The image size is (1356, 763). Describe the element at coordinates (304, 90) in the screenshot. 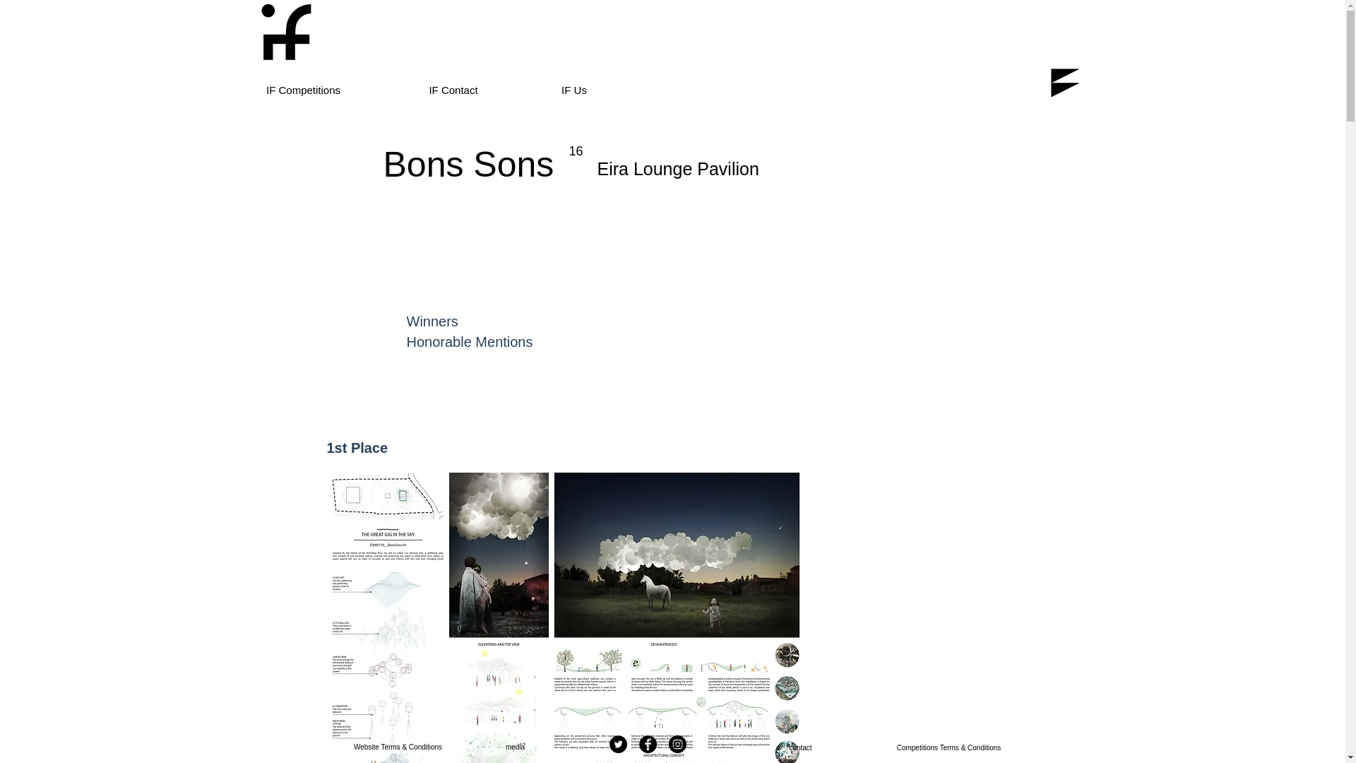

I see `IF Competitions` at that location.